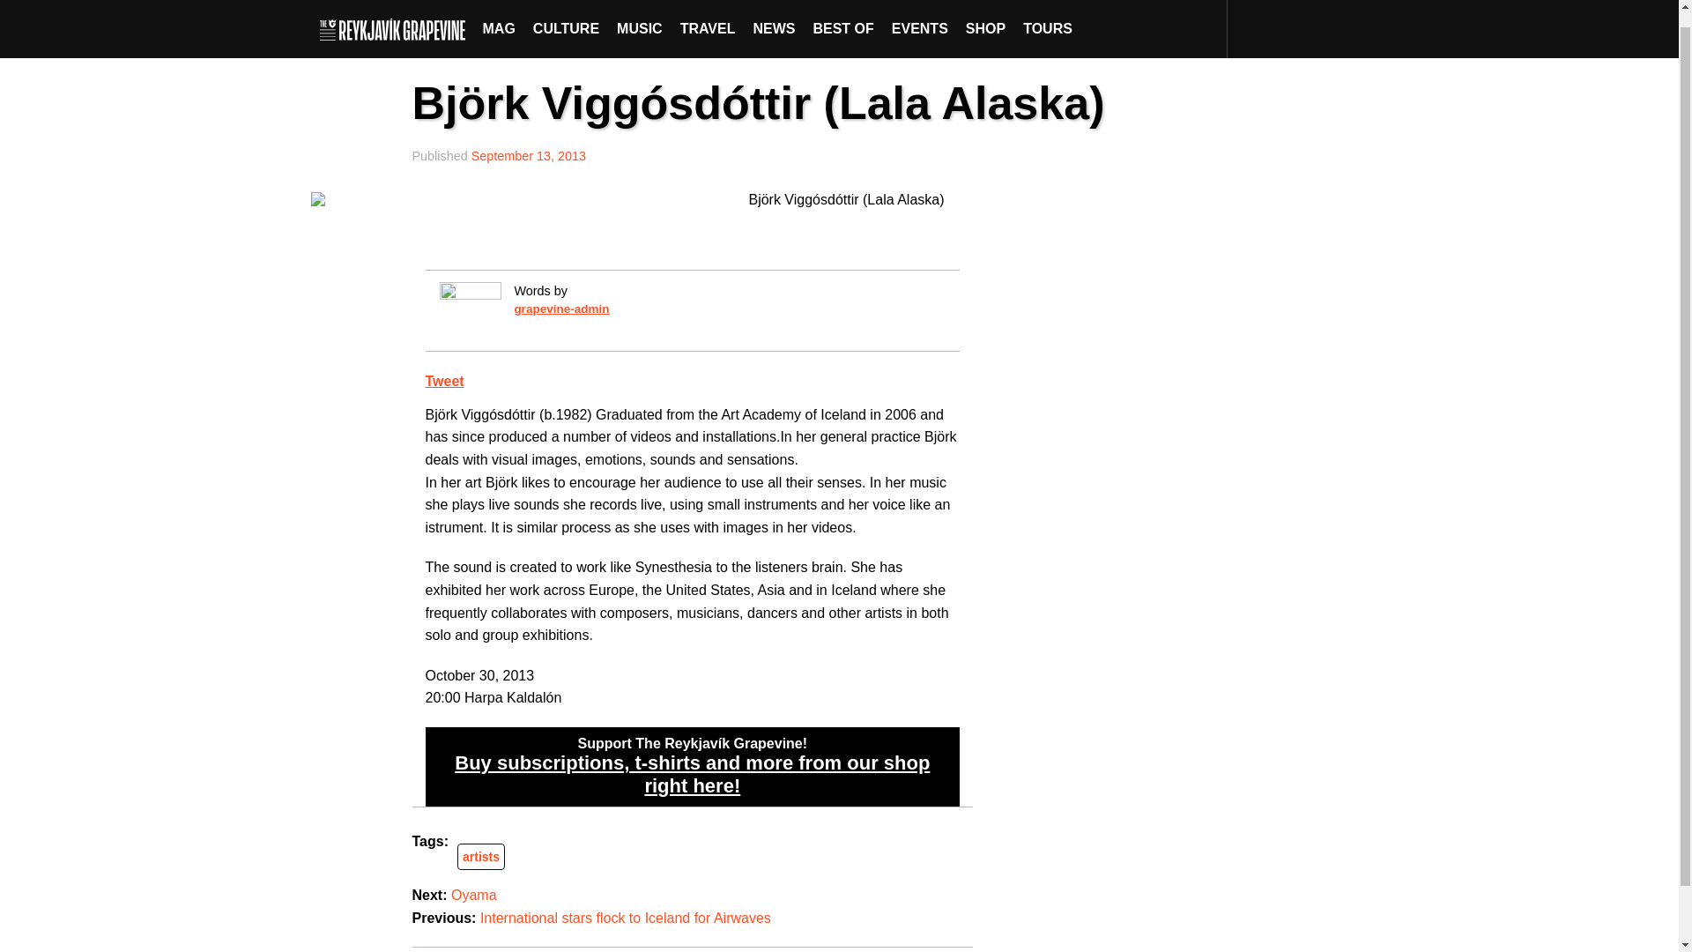 Image resolution: width=1692 pixels, height=952 pixels. What do you see at coordinates (774, 21) in the screenshot?
I see `NEWS` at bounding box center [774, 21].